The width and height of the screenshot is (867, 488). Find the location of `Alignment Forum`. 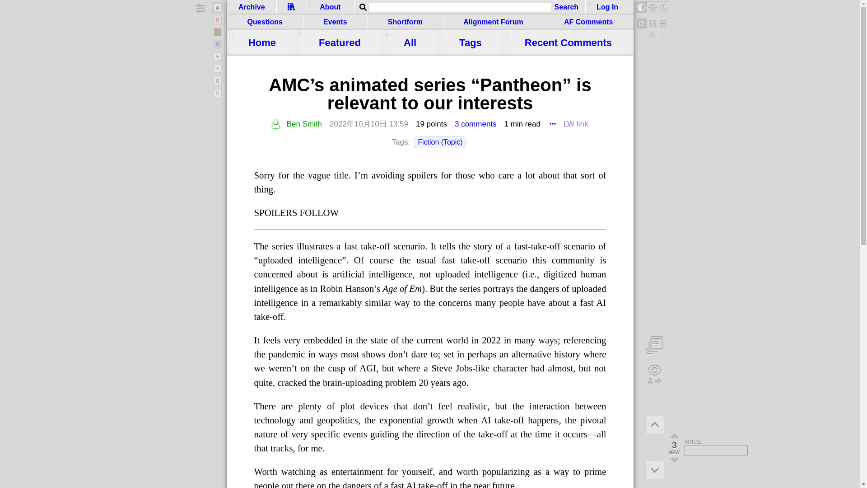

Alignment Forum is located at coordinates (493, 22).